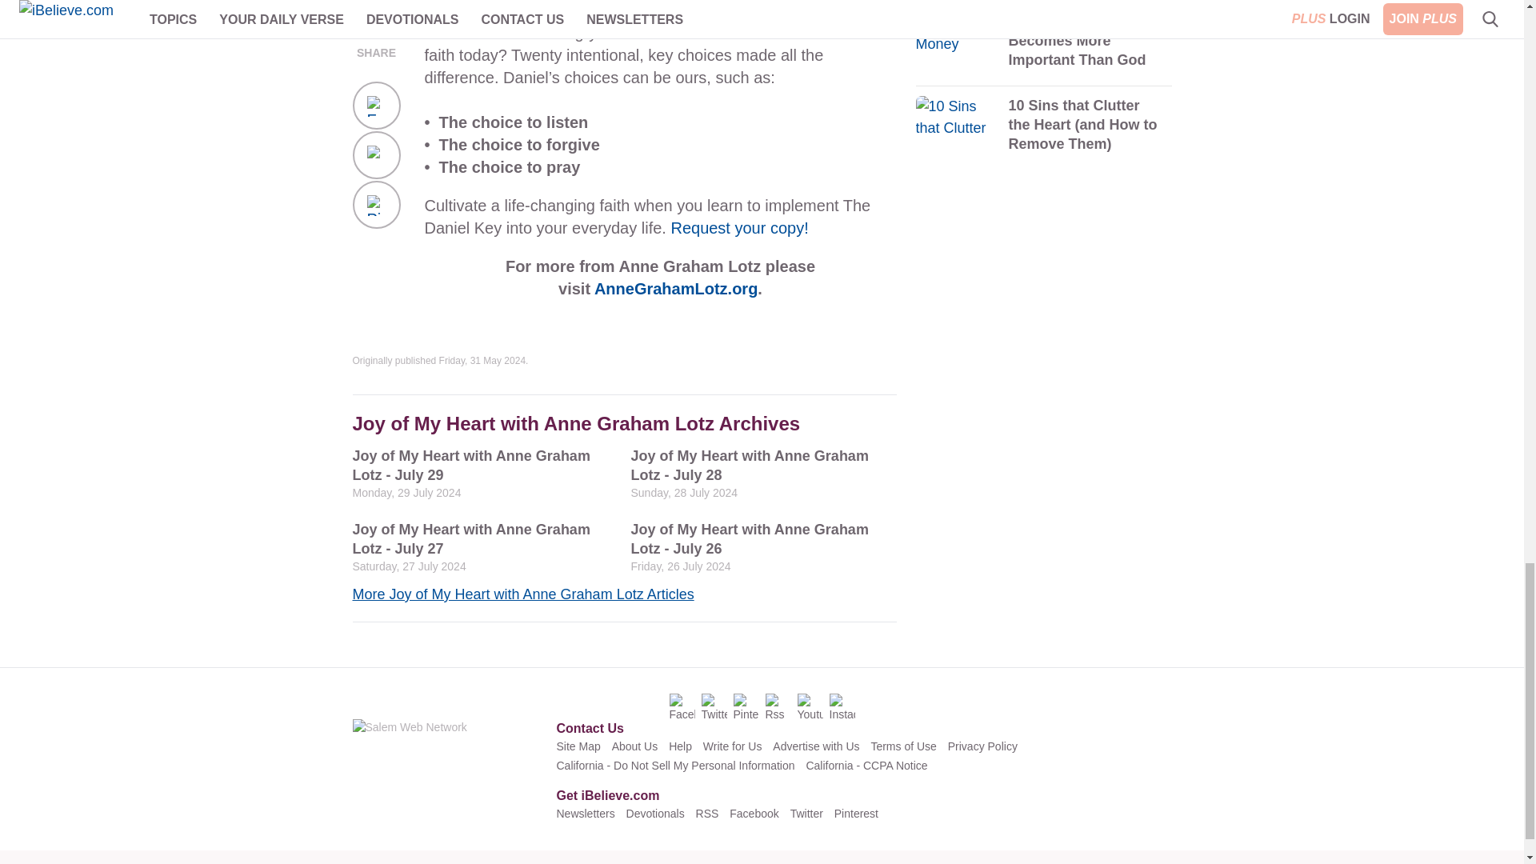  Describe the element at coordinates (762, 547) in the screenshot. I see `Joy of My Heart with Anne Graham Lotz - July 26` at that location.